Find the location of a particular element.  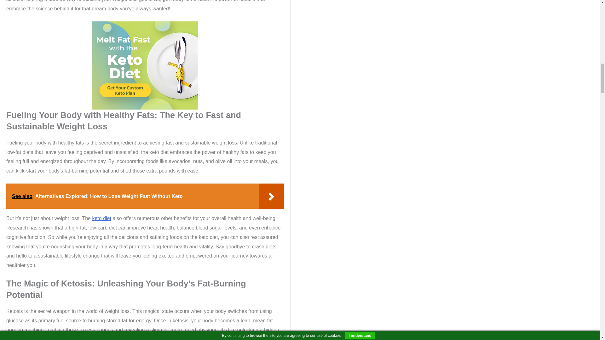

keto diet is located at coordinates (101, 218).